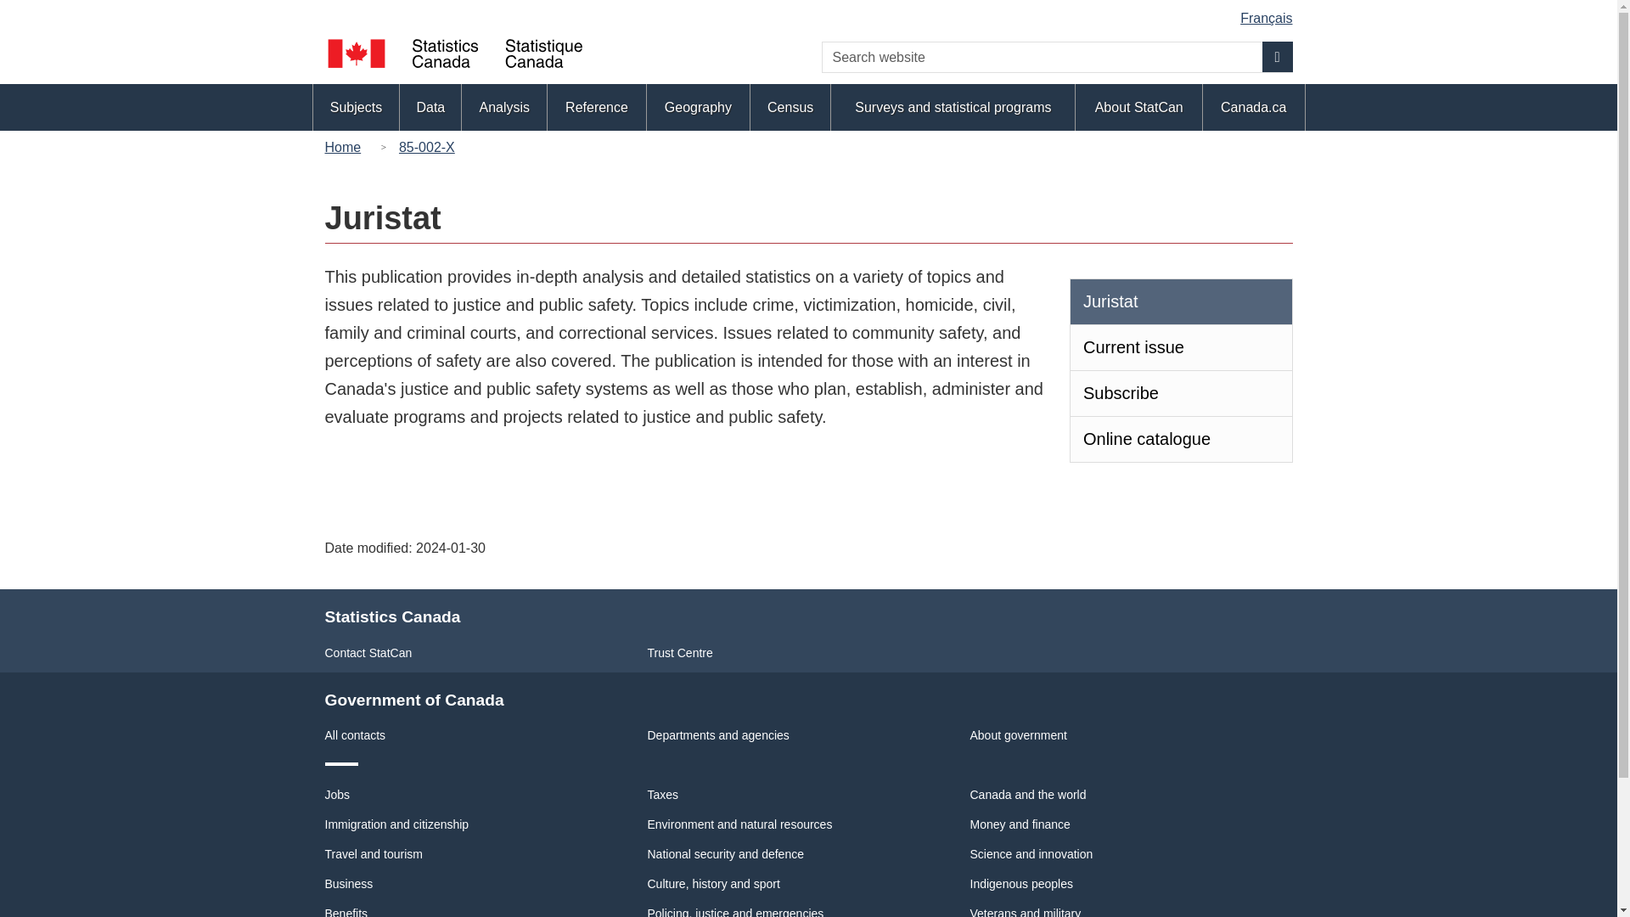  Describe the element at coordinates (1180, 394) in the screenshot. I see `Subscribe` at that location.